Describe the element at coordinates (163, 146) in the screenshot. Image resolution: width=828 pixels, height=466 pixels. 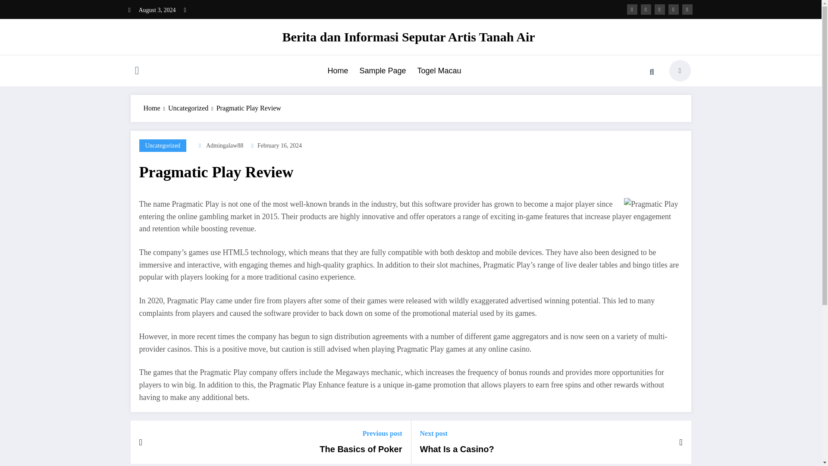
I see `Uncategorized` at that location.